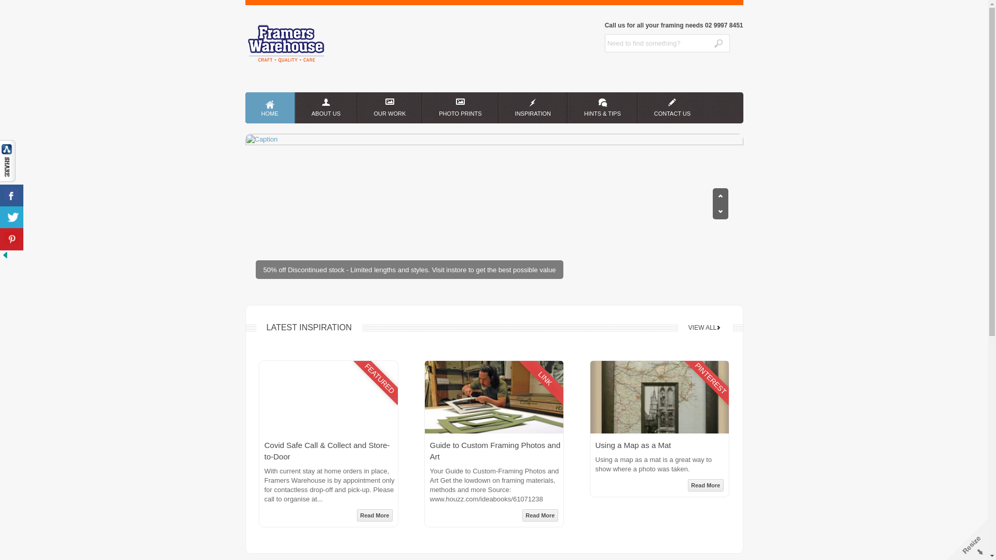  What do you see at coordinates (702, 328) in the screenshot?
I see `VIEW ALL` at bounding box center [702, 328].